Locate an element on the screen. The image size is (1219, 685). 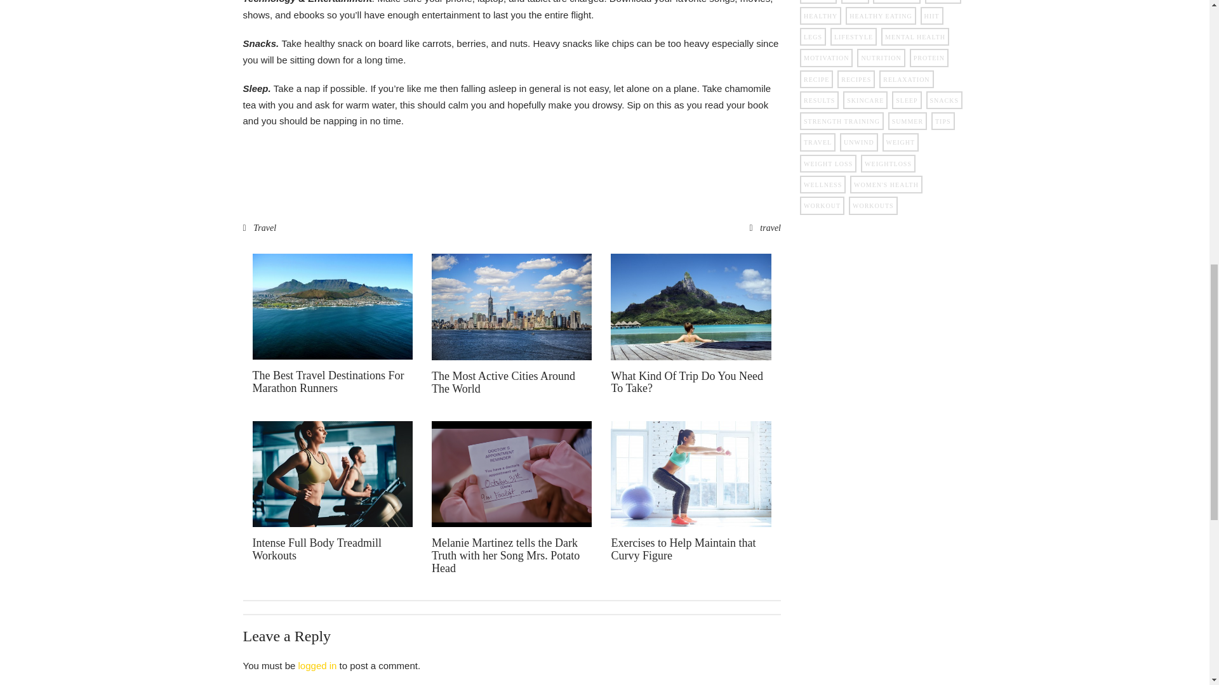
logged in is located at coordinates (317, 666).